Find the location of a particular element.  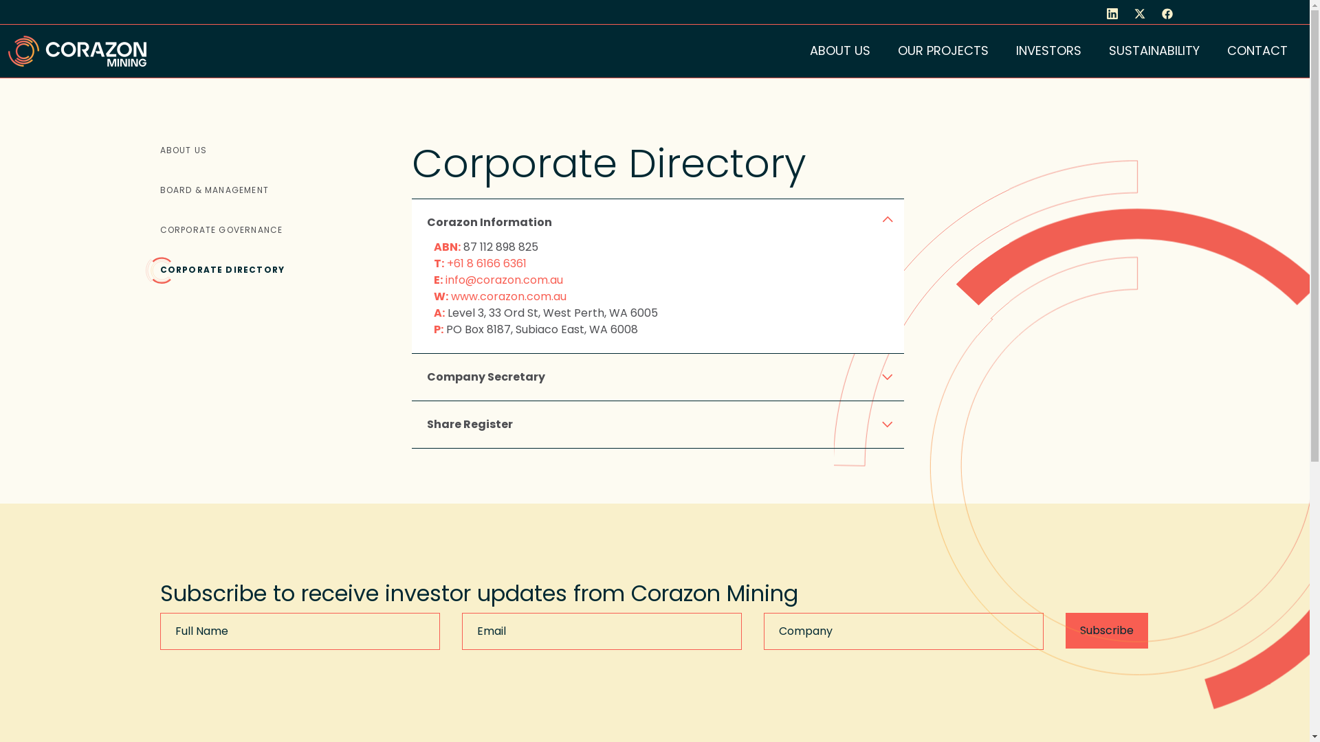

SUSTAINABILITY is located at coordinates (1154, 51).